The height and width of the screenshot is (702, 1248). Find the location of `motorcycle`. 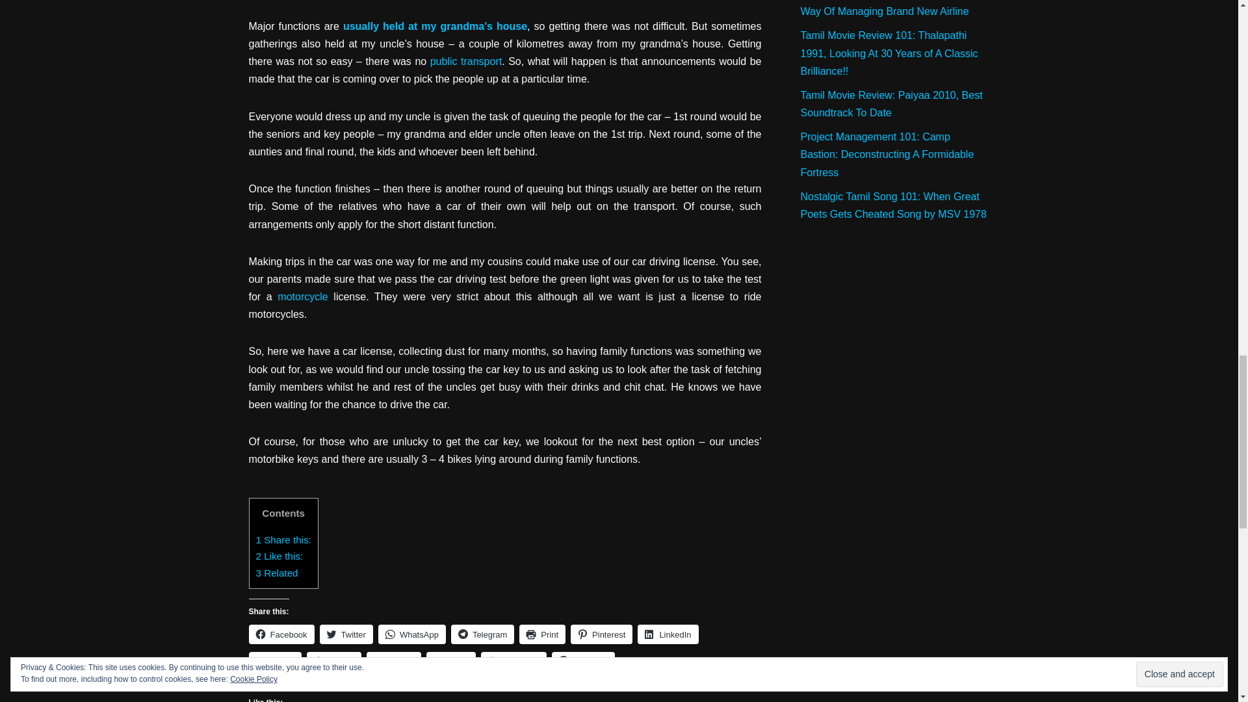

motorcycle is located at coordinates (302, 296).